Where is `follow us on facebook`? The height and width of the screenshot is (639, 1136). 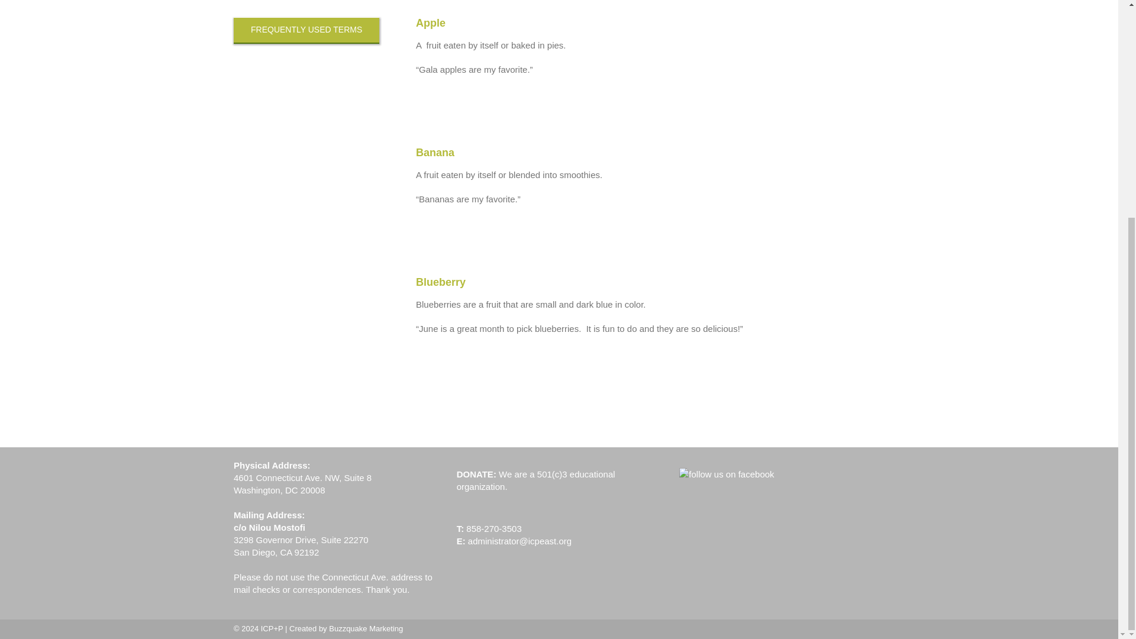 follow us on facebook is located at coordinates (727, 474).